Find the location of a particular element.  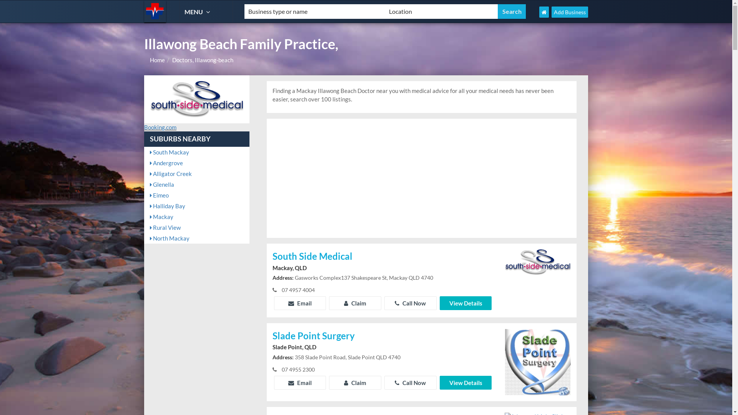

View Details is located at coordinates (466, 383).